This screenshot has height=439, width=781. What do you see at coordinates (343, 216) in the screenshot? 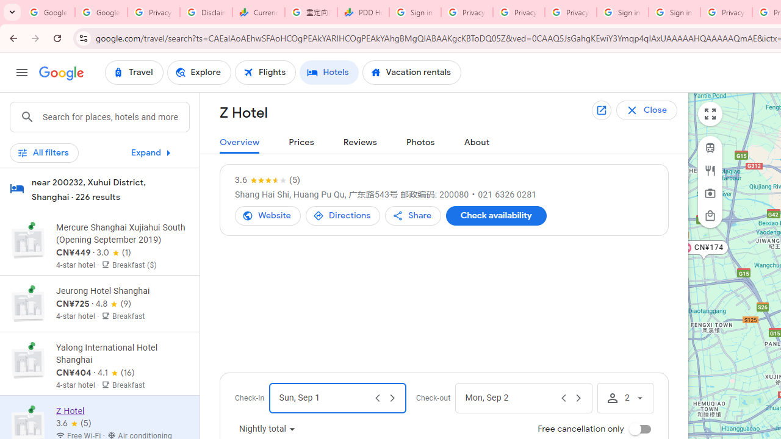
I see `Directions` at bounding box center [343, 216].